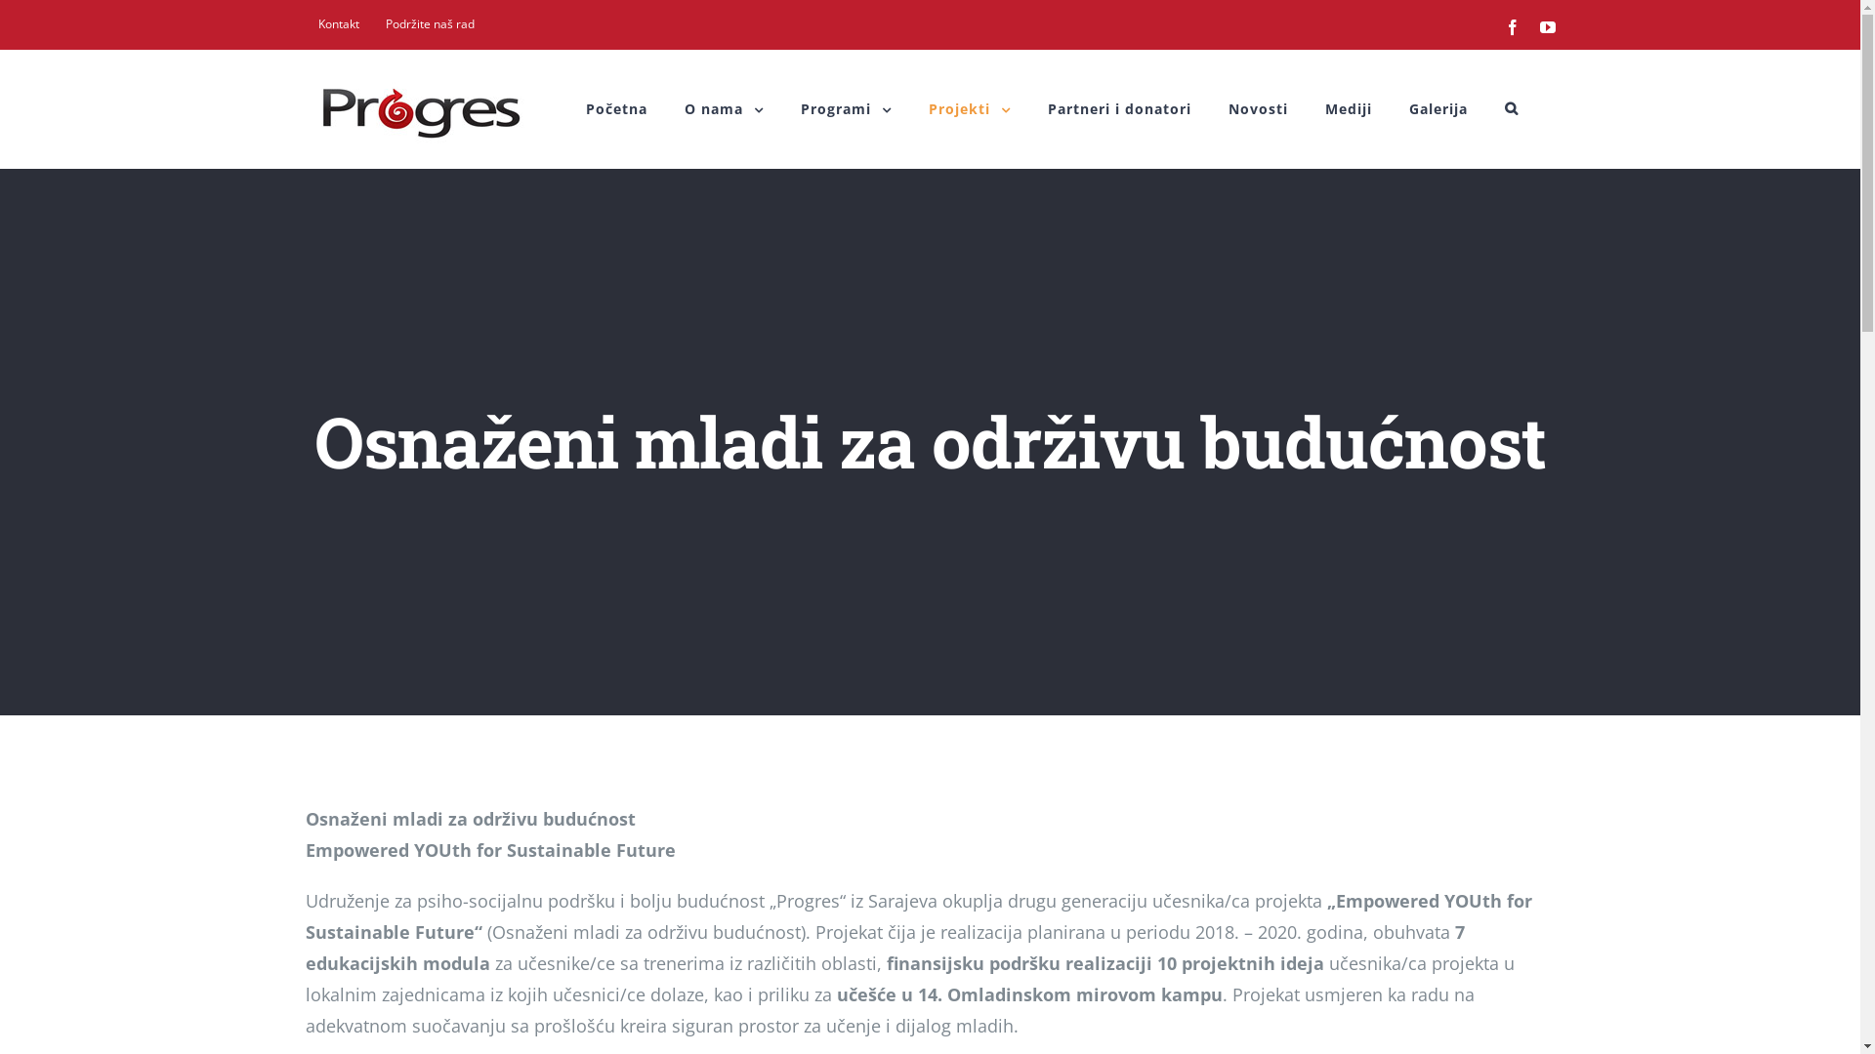  Describe the element at coordinates (1119, 109) in the screenshot. I see `Partneri i donatori` at that location.